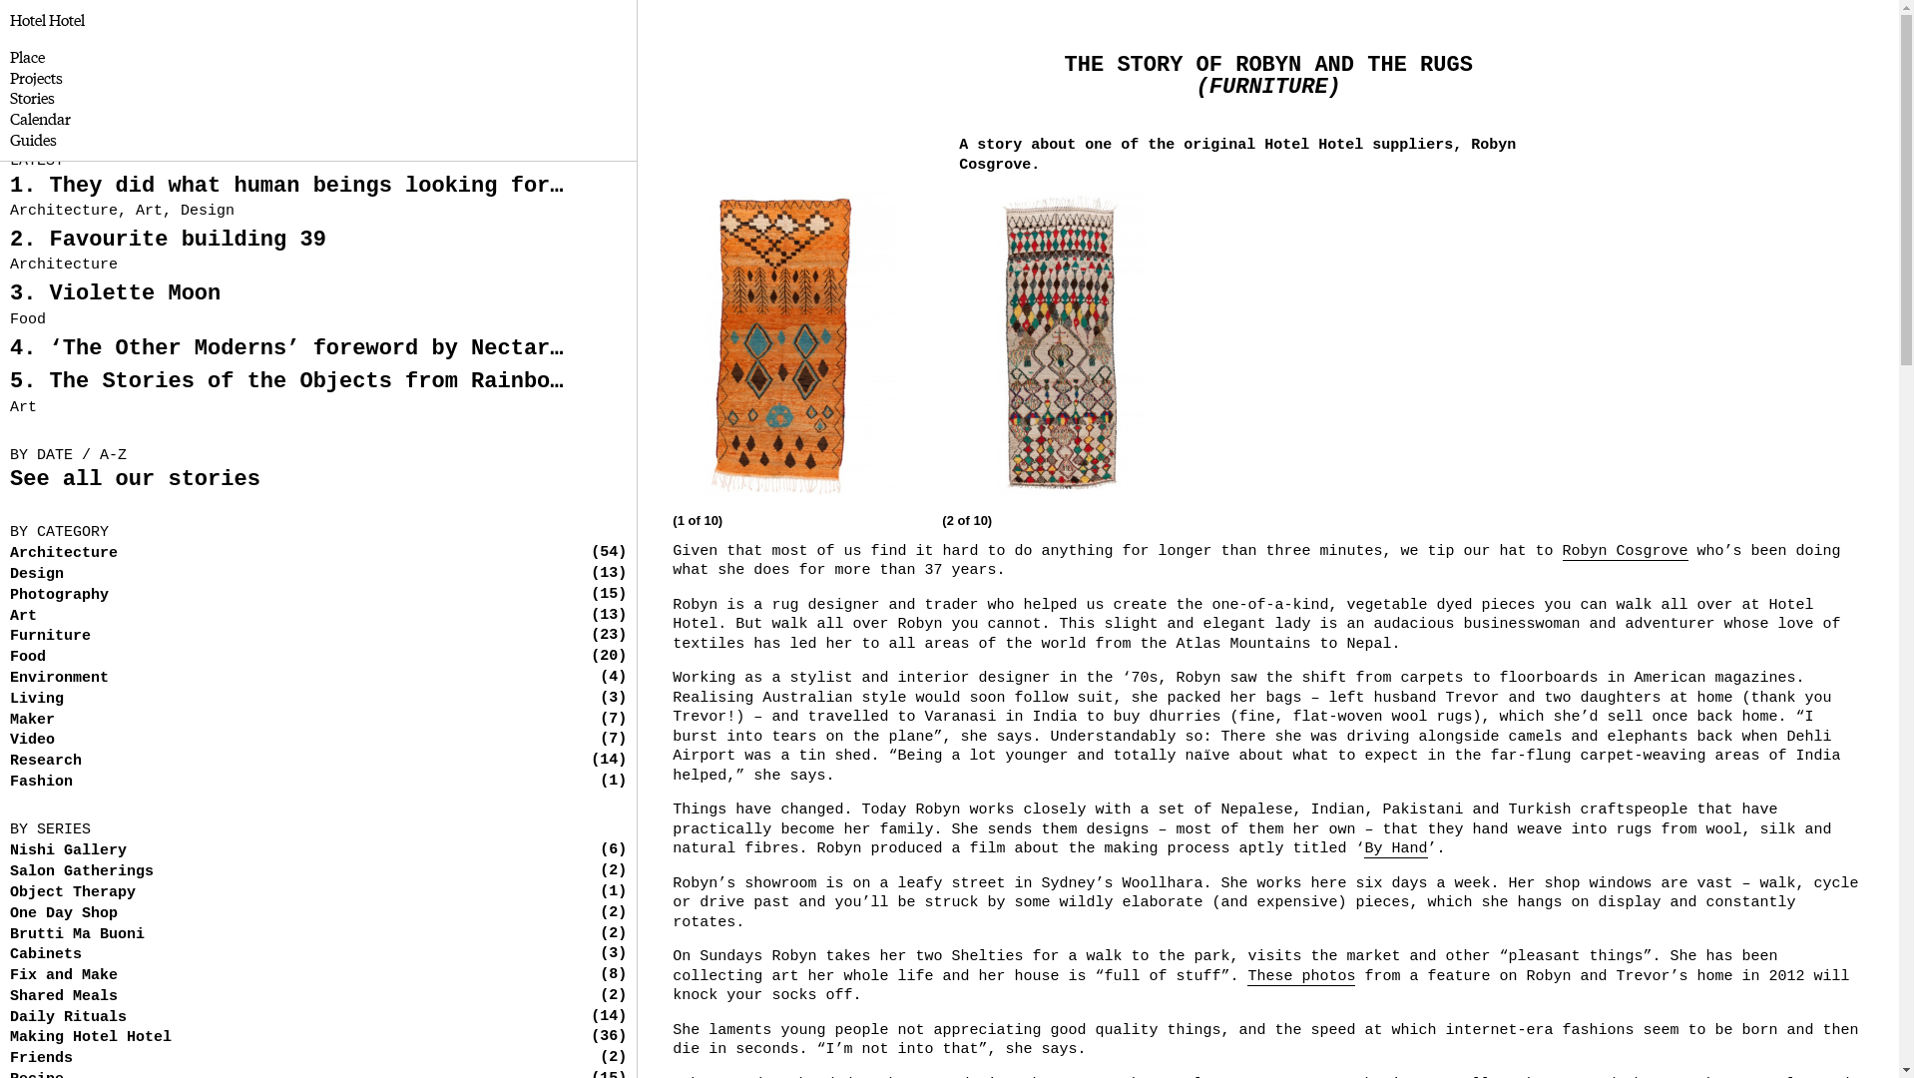 Image resolution: width=1916 pixels, height=1078 pixels. What do you see at coordinates (37, 575) in the screenshot?
I see `Design
(13)` at bounding box center [37, 575].